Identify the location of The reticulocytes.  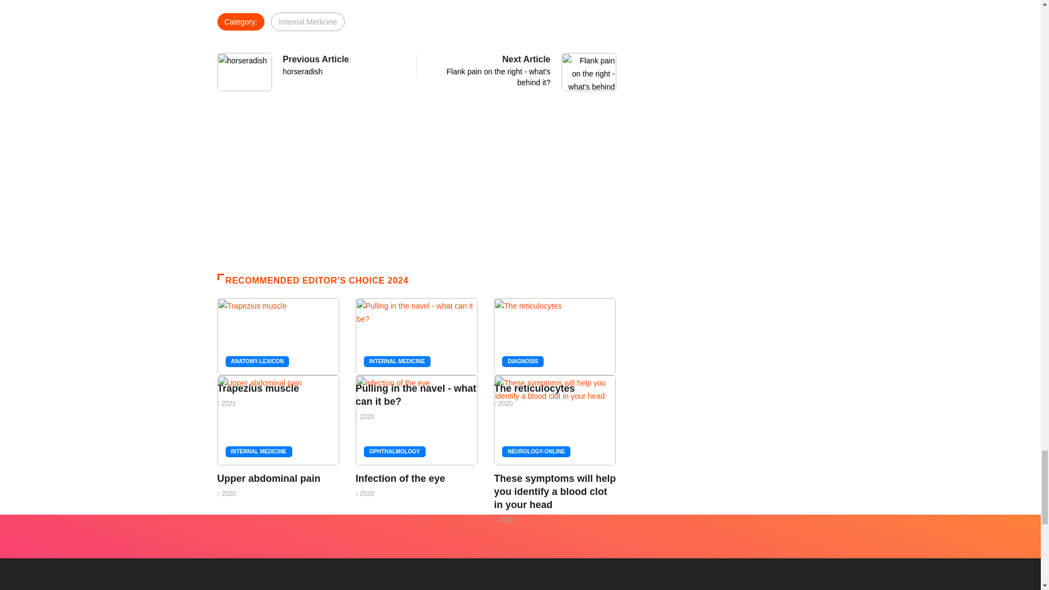
(537, 451).